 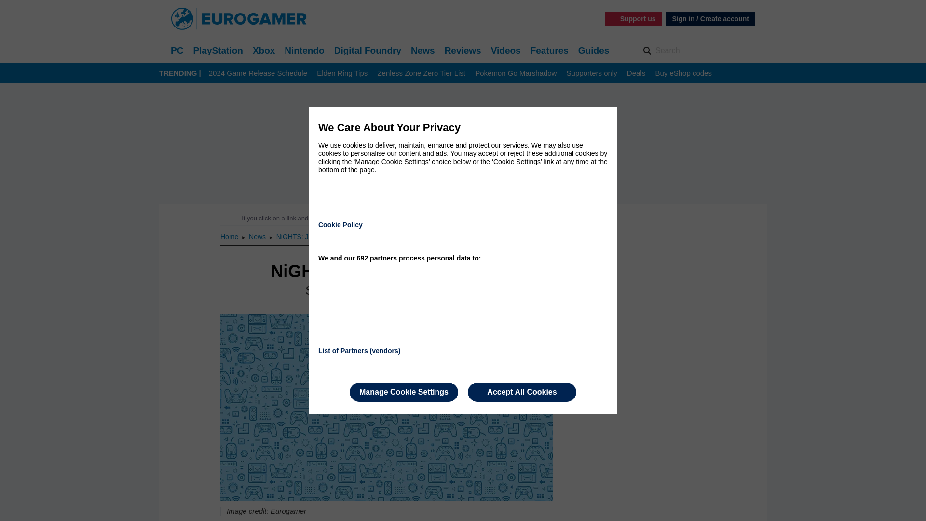 What do you see at coordinates (592, 73) in the screenshot?
I see `Supporters only` at bounding box center [592, 73].